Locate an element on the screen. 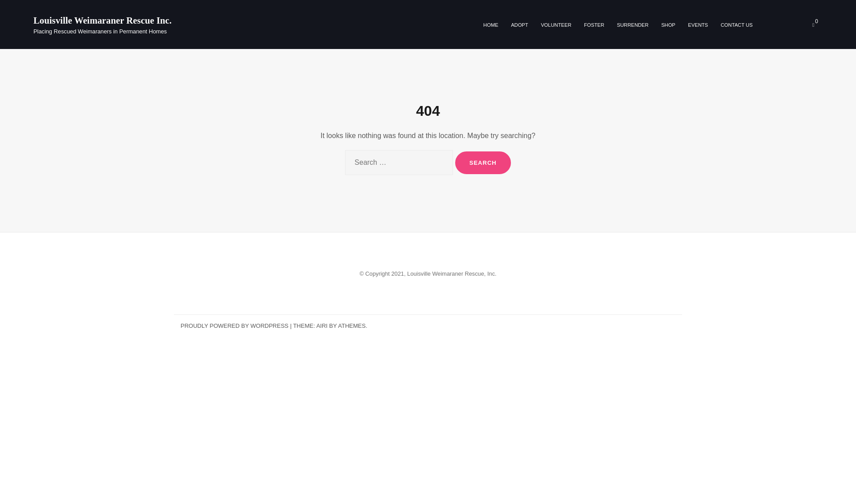  SURRENDER is located at coordinates (633, 25).